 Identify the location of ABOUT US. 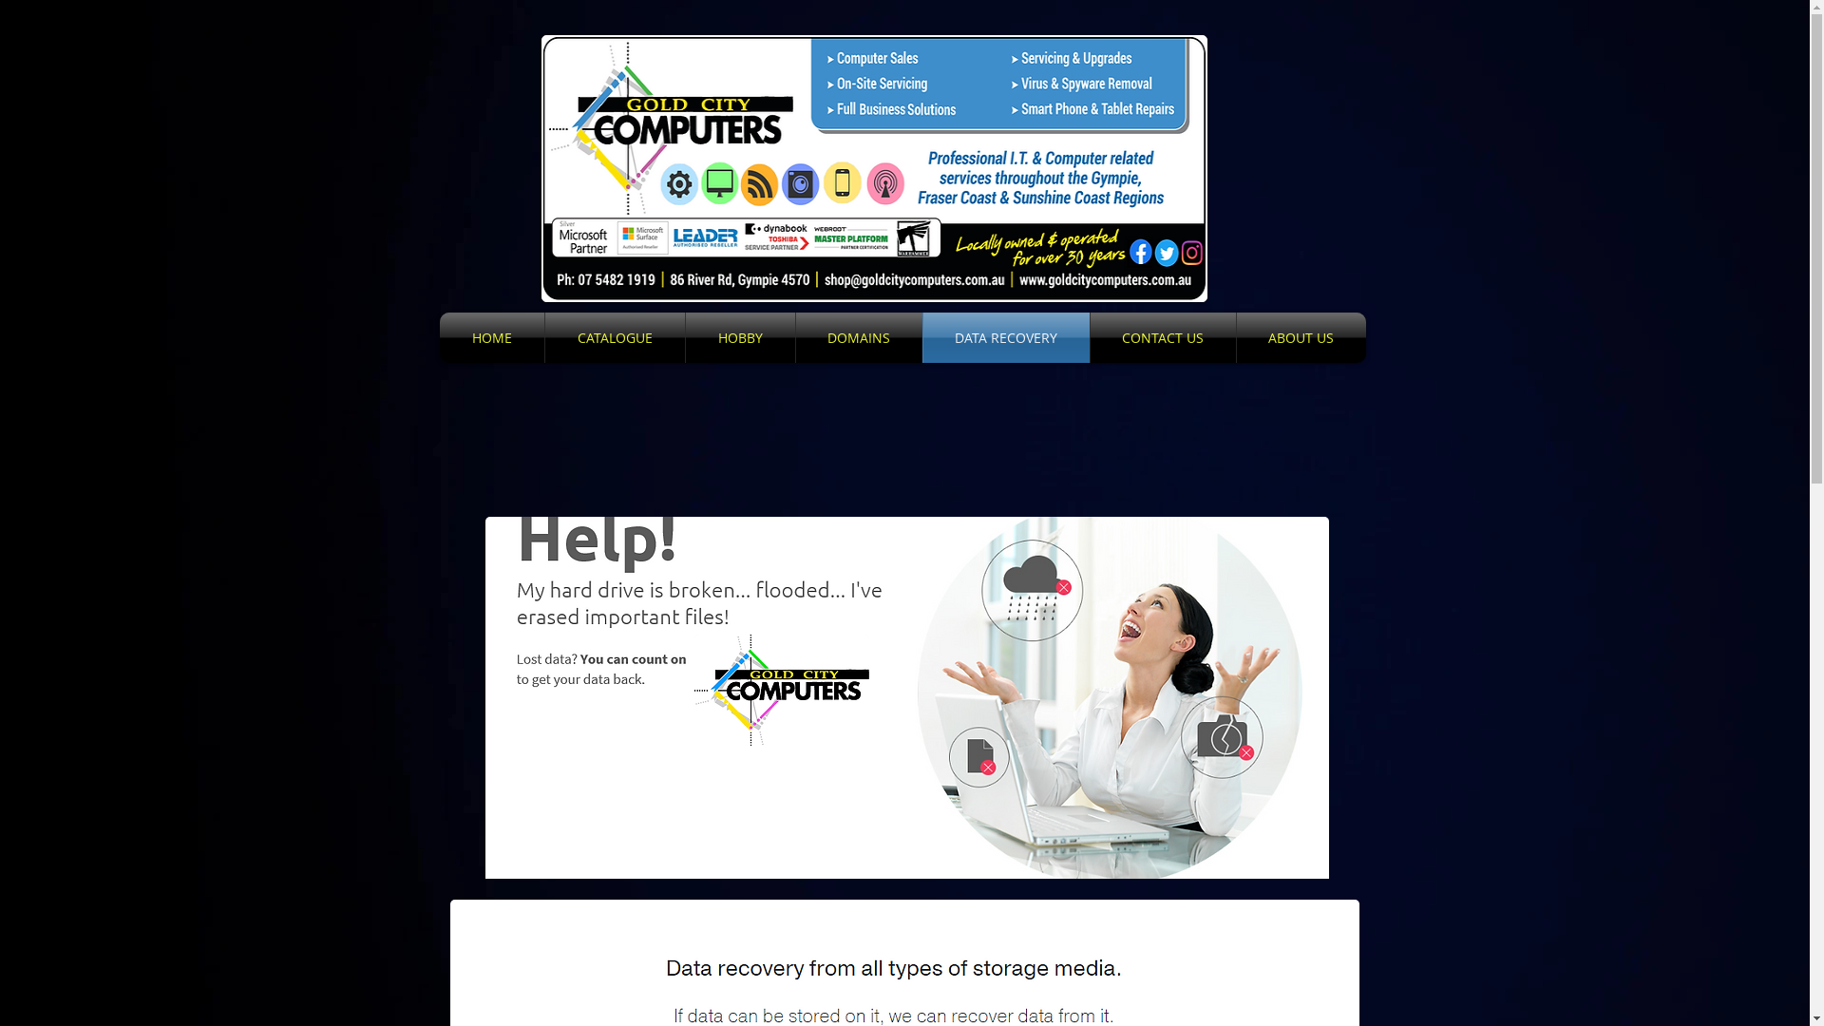
(1301, 338).